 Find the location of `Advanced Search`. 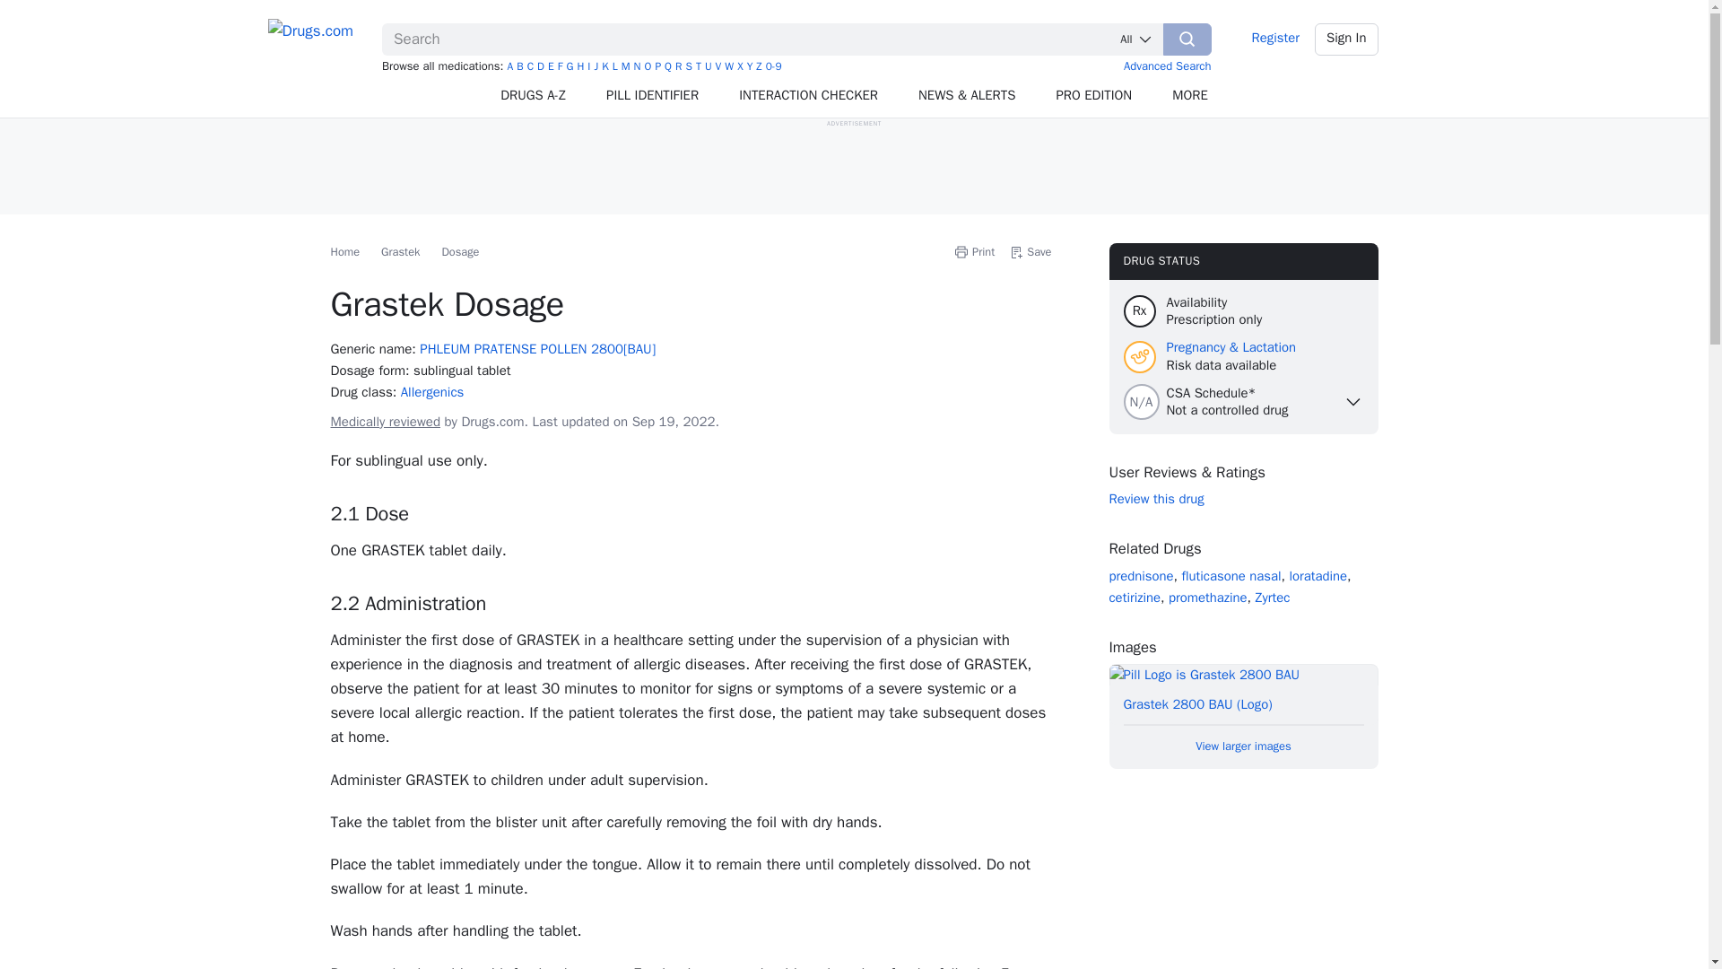

Advanced Search is located at coordinates (1168, 65).